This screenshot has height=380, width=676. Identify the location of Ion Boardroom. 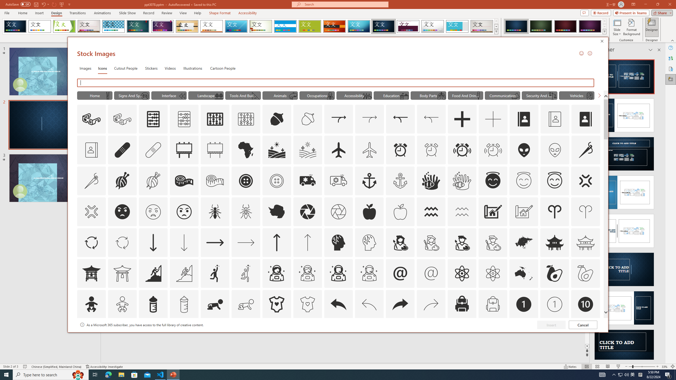
(163, 26).